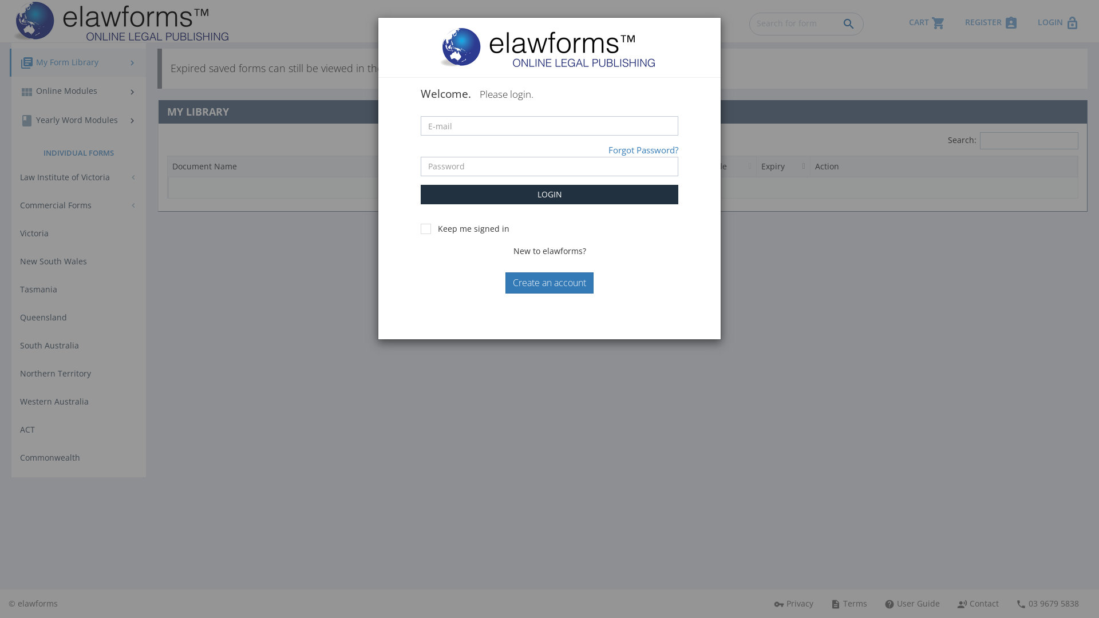 The width and height of the screenshot is (1099, 618). What do you see at coordinates (79, 402) in the screenshot?
I see `Western Australia` at bounding box center [79, 402].